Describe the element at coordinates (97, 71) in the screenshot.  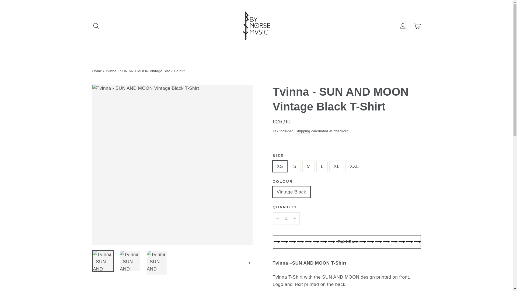
I see `Home` at that location.